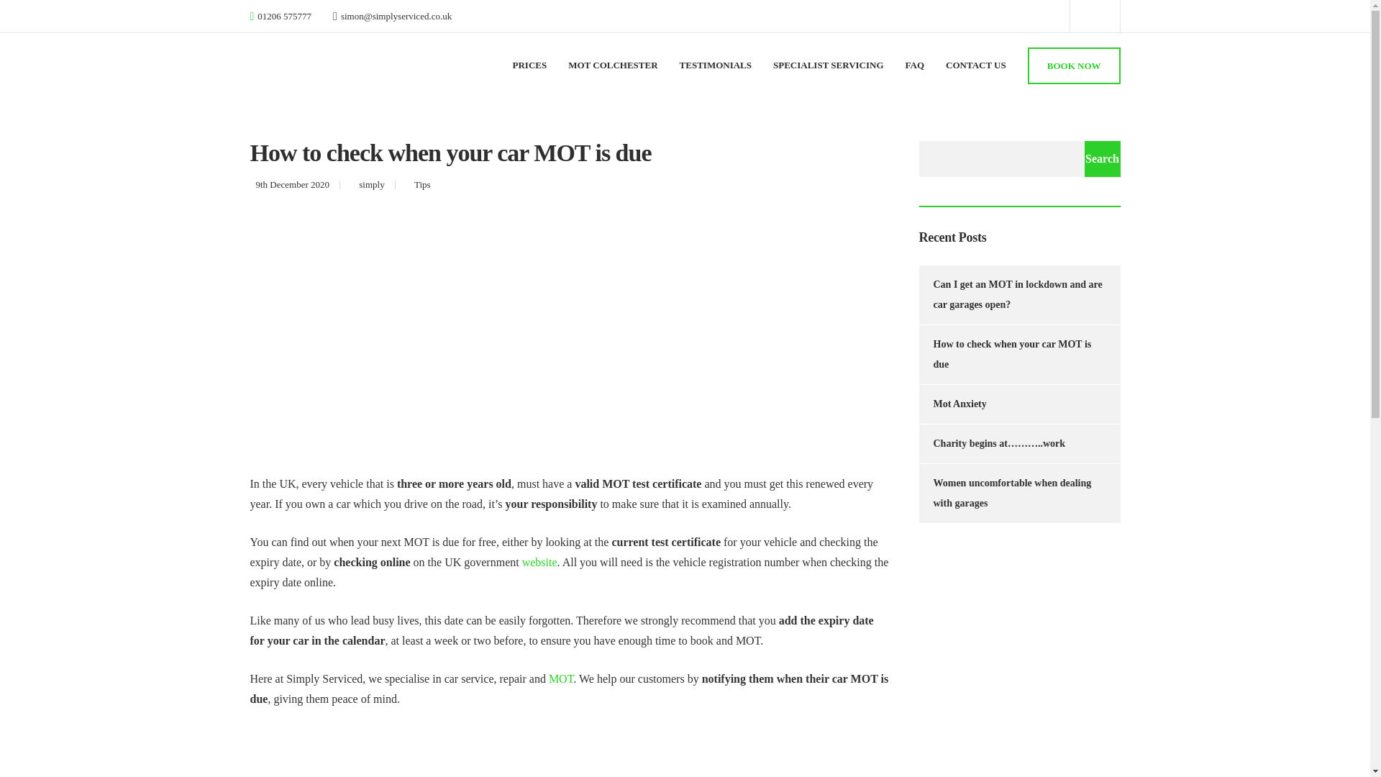  What do you see at coordinates (829, 64) in the screenshot?
I see `SPECIALIST SERVICING` at bounding box center [829, 64].